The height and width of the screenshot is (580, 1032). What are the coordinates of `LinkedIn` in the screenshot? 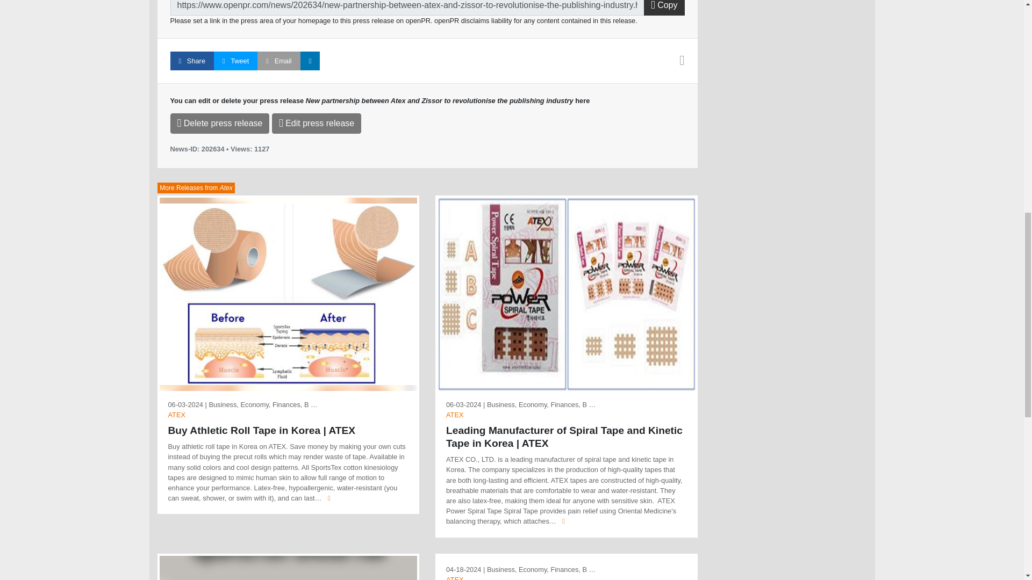 It's located at (310, 61).